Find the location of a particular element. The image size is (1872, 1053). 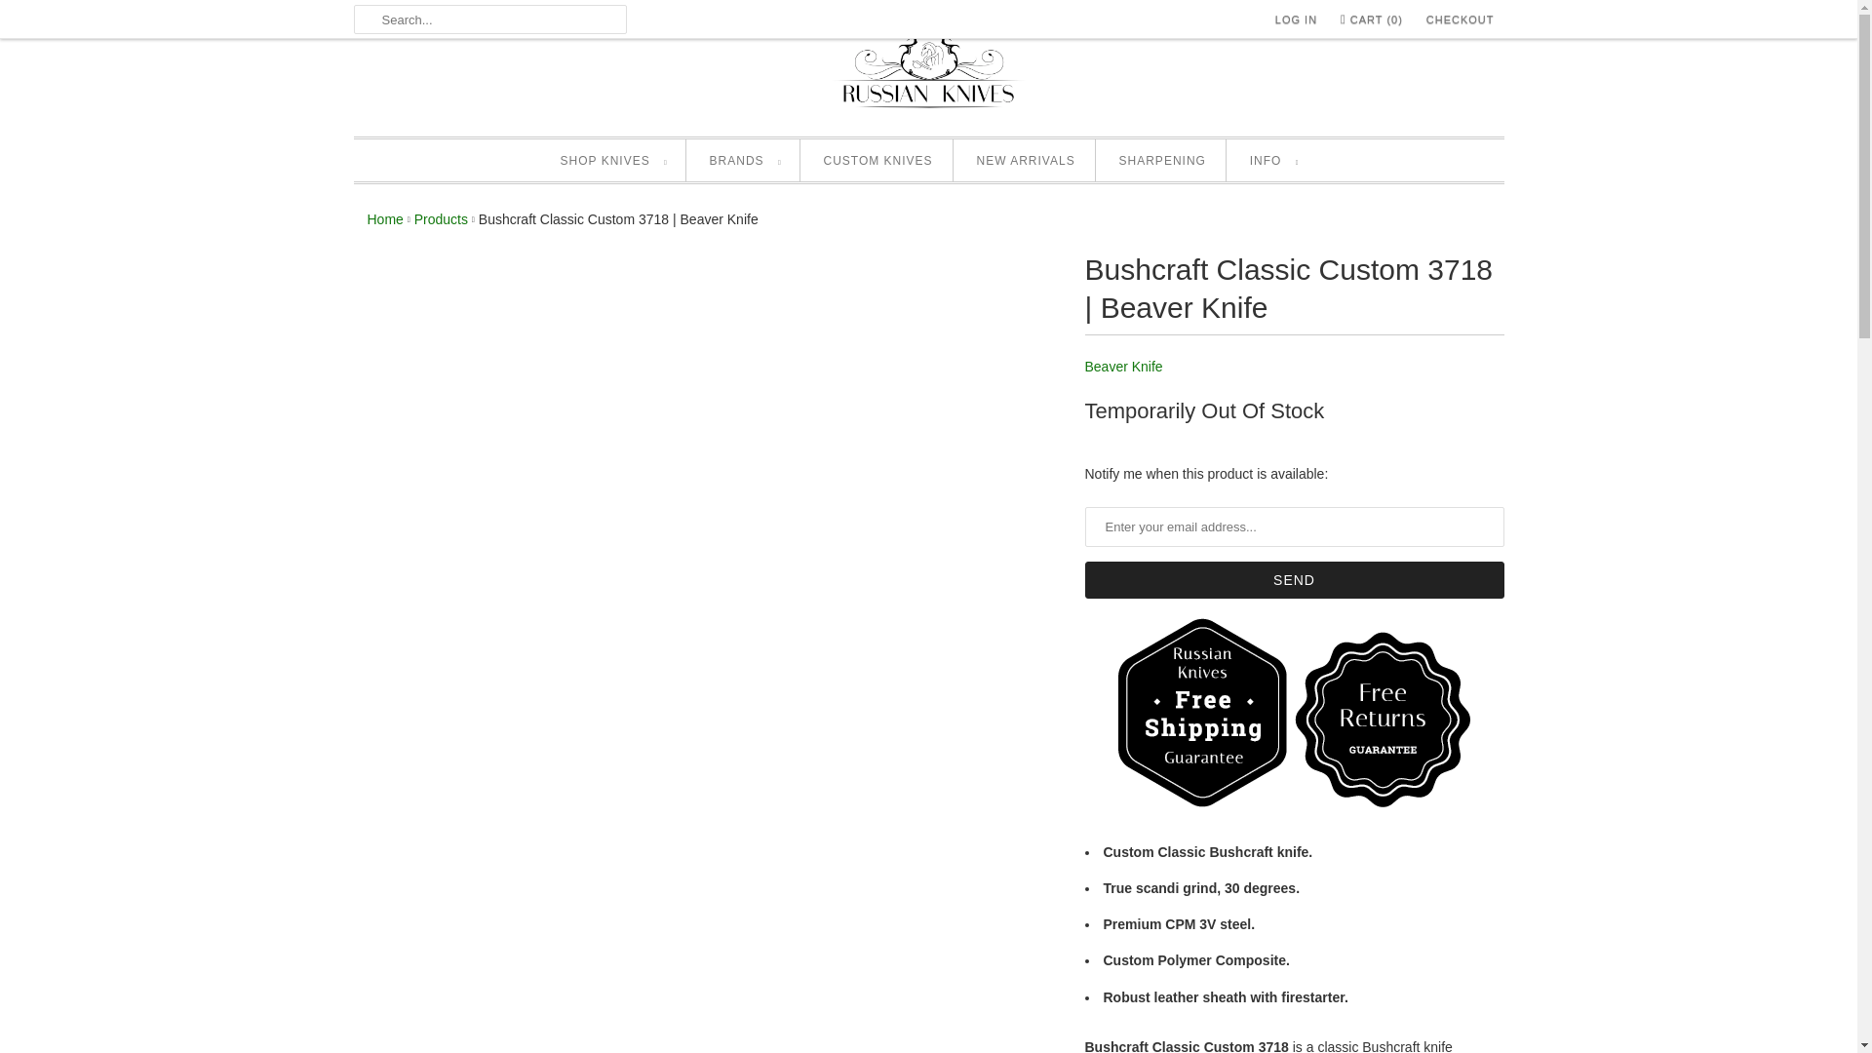

CHECKOUT is located at coordinates (1461, 19).